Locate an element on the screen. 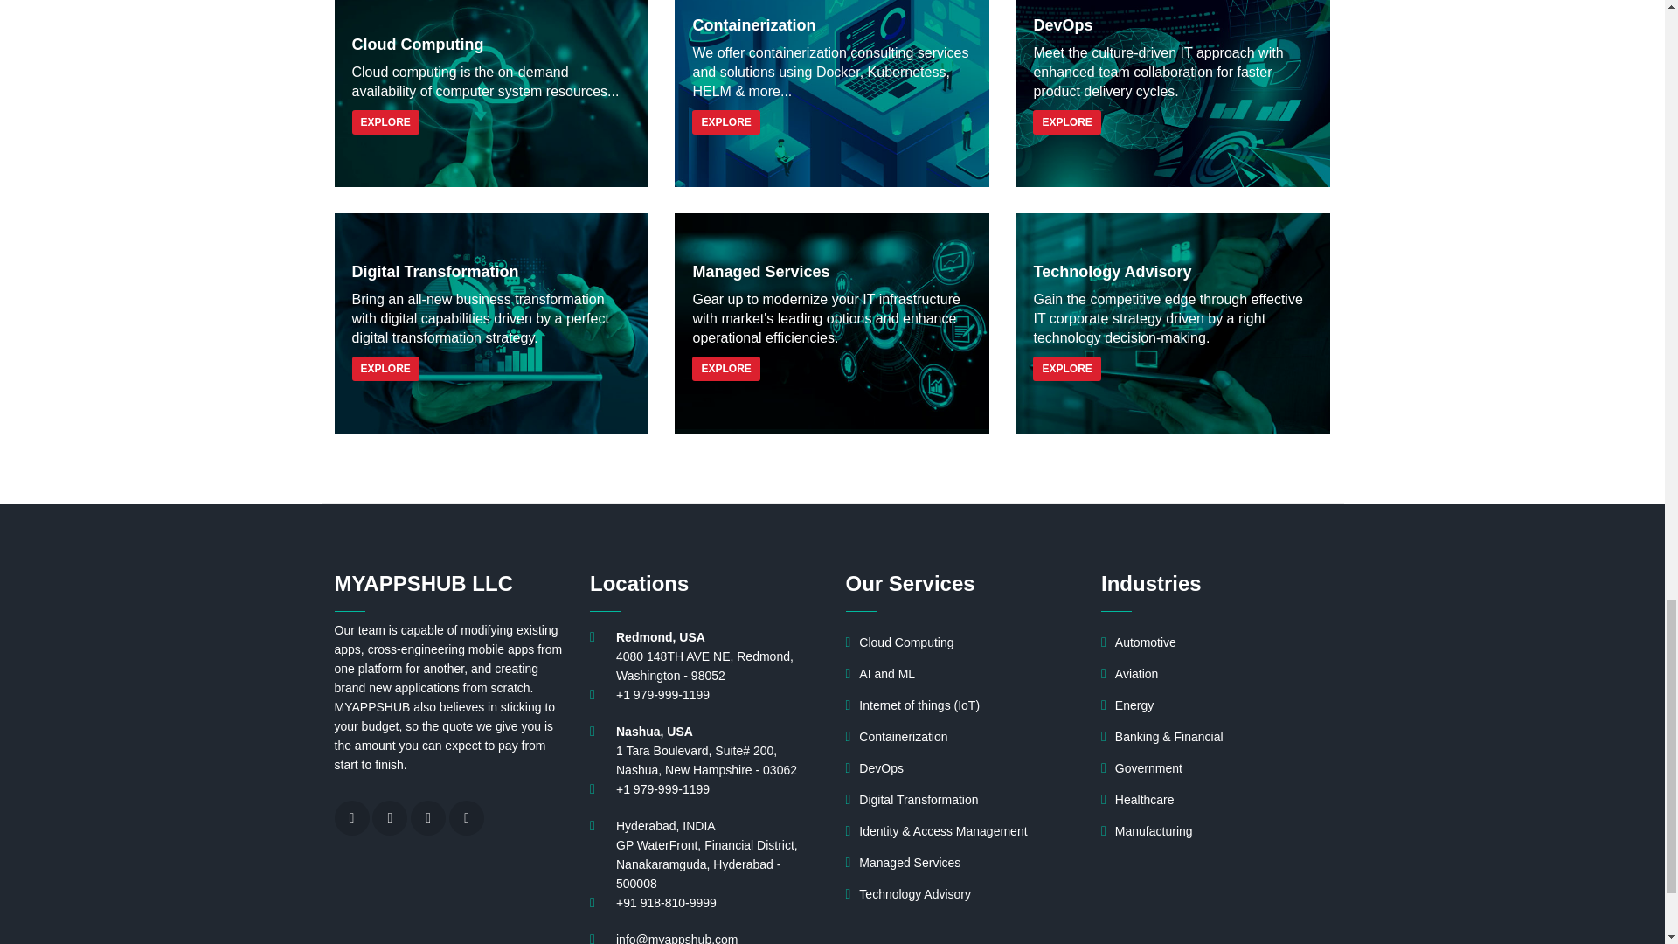  DevOps is located at coordinates (1173, 93).